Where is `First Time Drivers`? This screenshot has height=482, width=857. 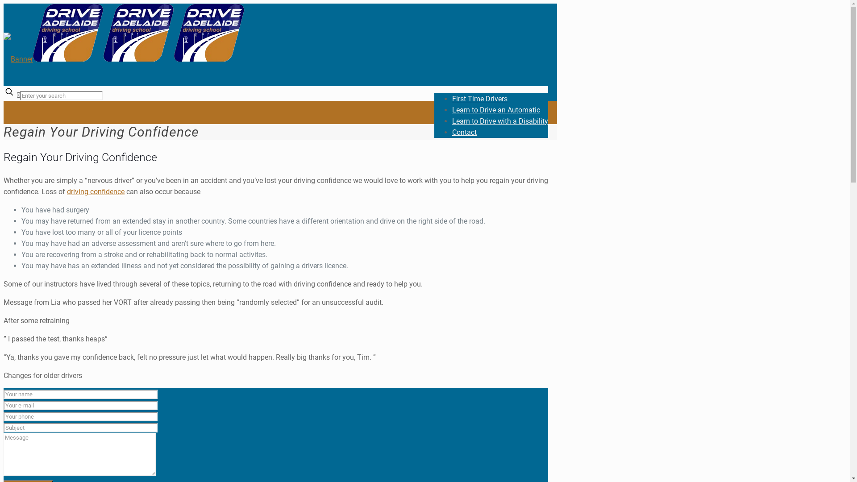 First Time Drivers is located at coordinates (480, 99).